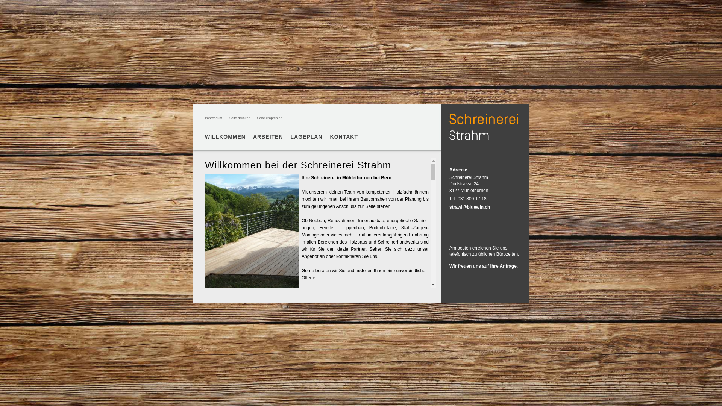 The height and width of the screenshot is (406, 722). Describe the element at coordinates (307, 137) in the screenshot. I see `LAGEPLAN` at that location.